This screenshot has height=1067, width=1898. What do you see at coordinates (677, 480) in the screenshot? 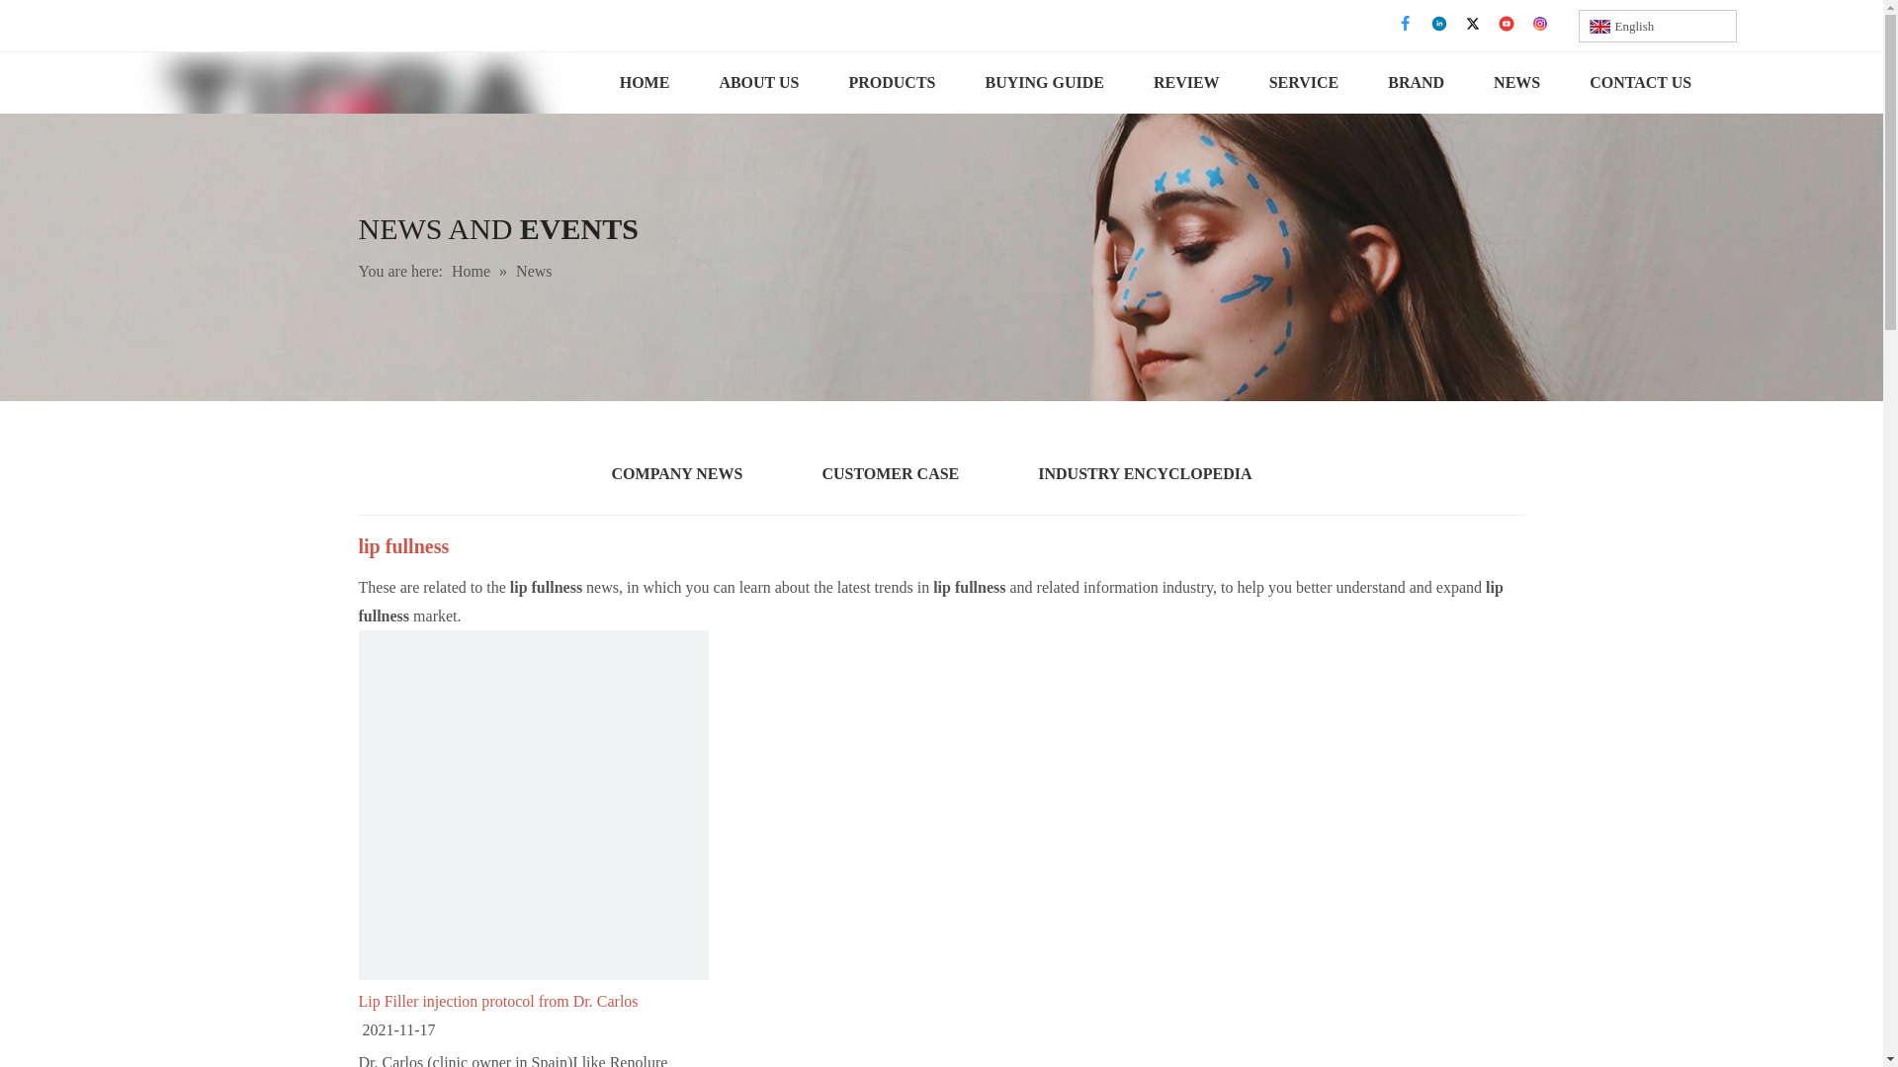
I see `COMPANY NEWS` at bounding box center [677, 480].